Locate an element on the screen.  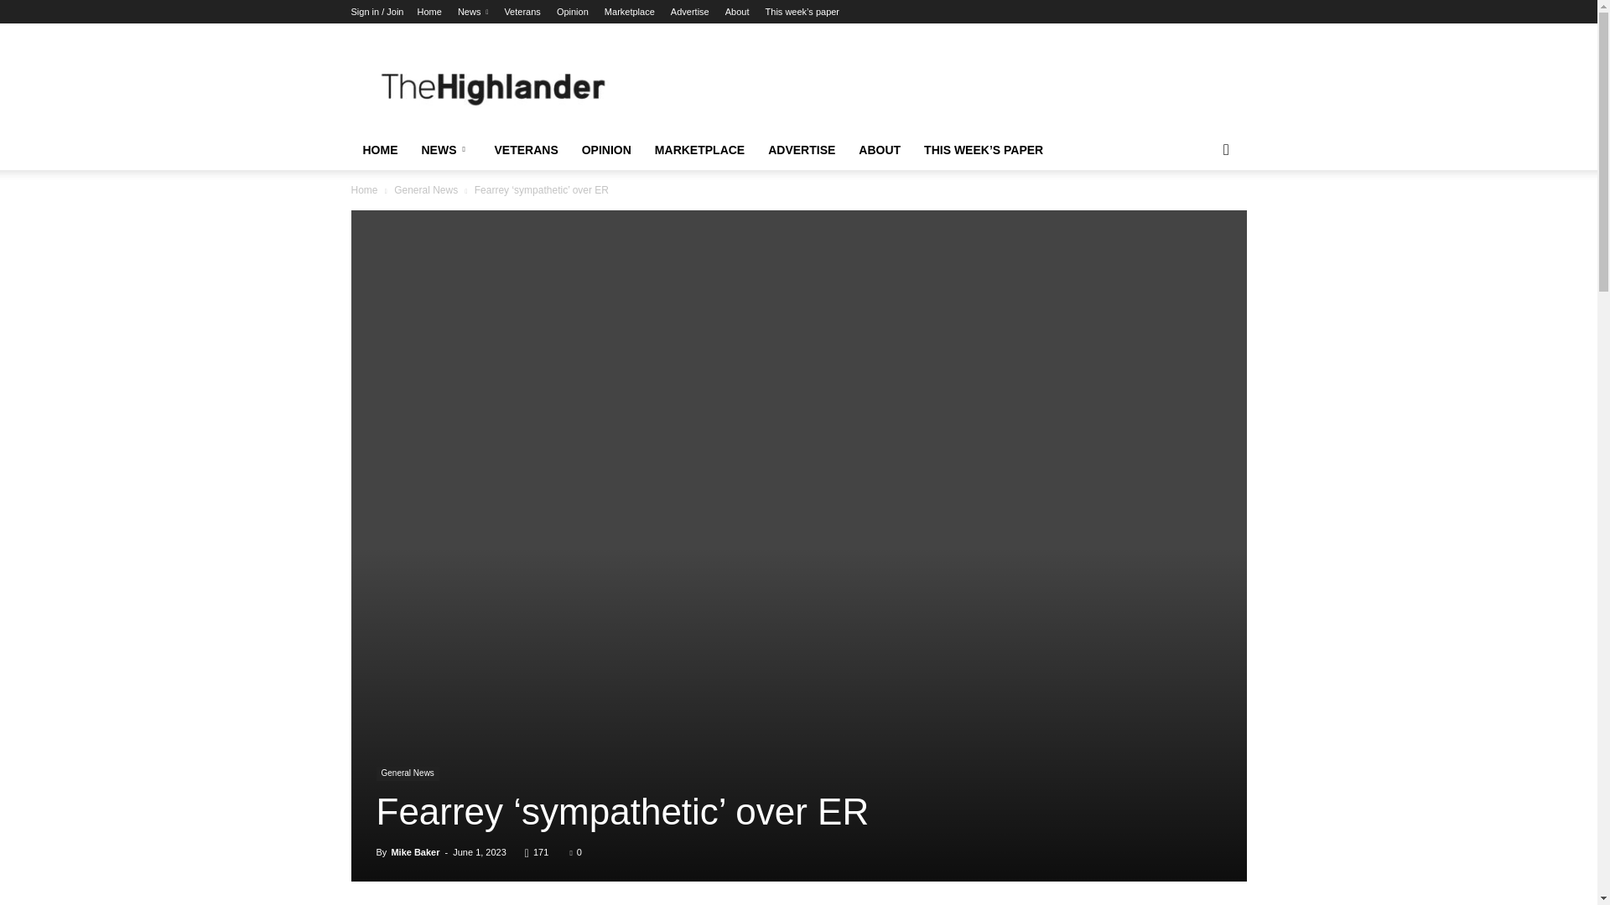
Opinion is located at coordinates (573, 12).